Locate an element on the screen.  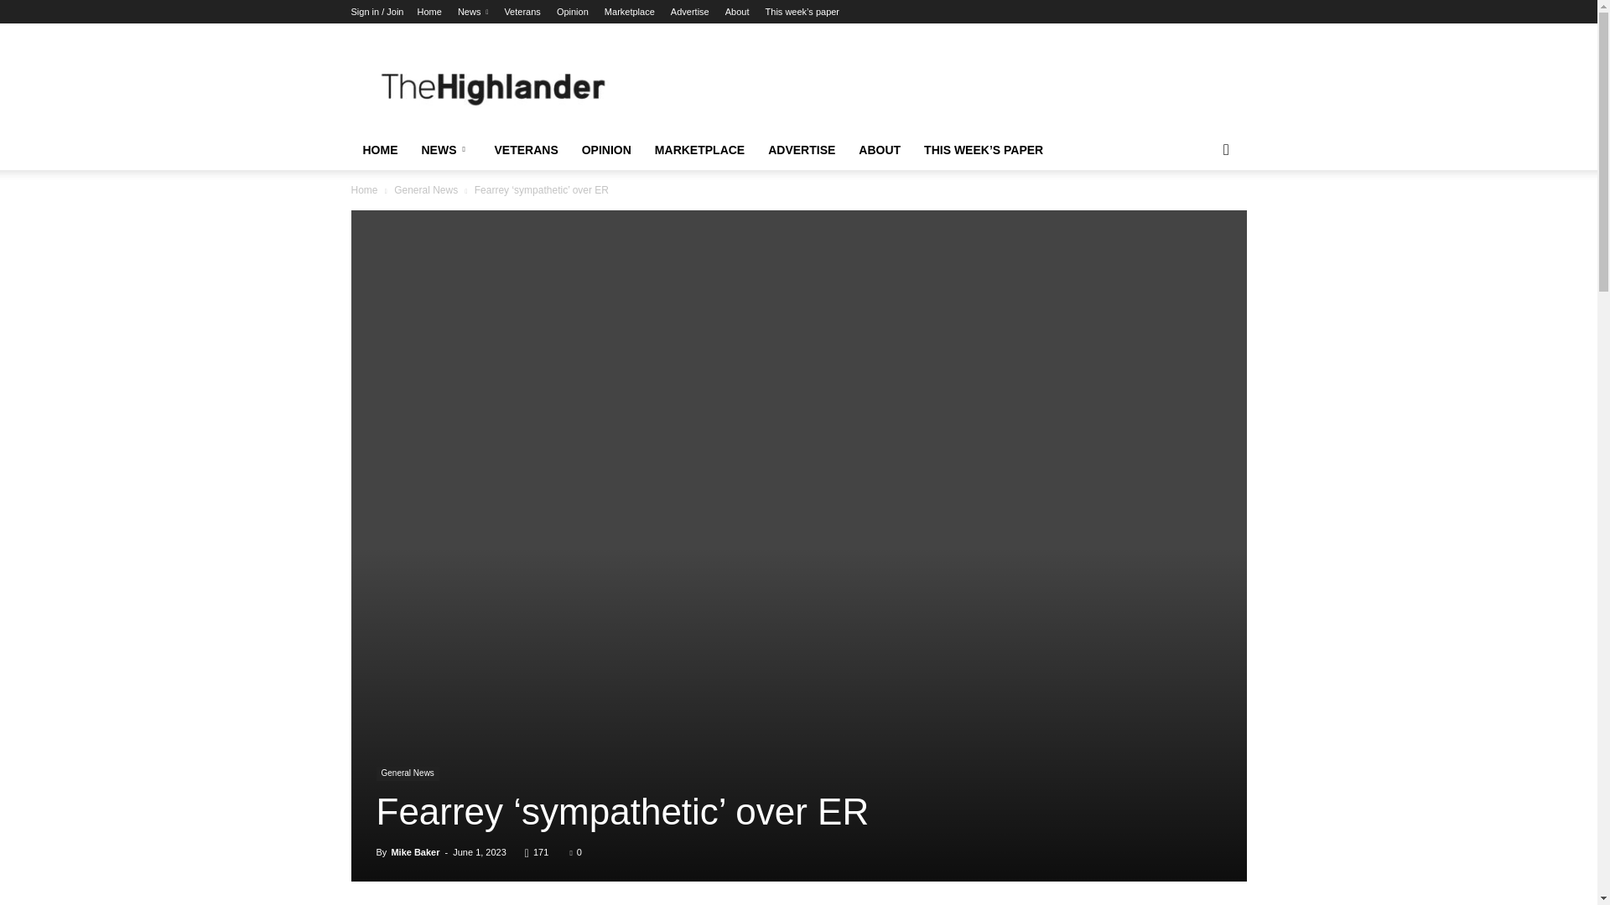
Opinion is located at coordinates (573, 12).